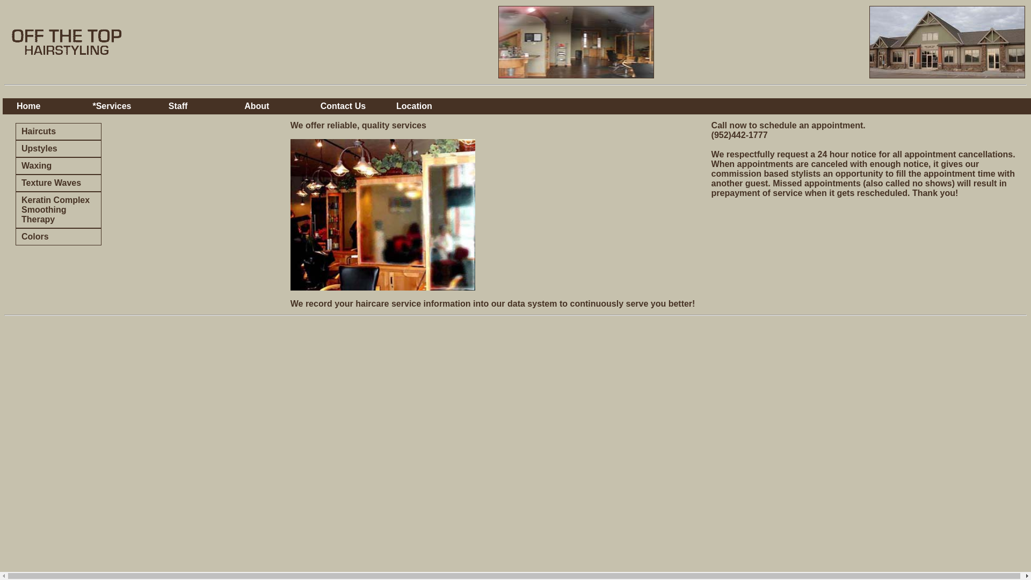 The height and width of the screenshot is (580, 1031). What do you see at coordinates (125, 106) in the screenshot?
I see `Select for information on Services` at bounding box center [125, 106].